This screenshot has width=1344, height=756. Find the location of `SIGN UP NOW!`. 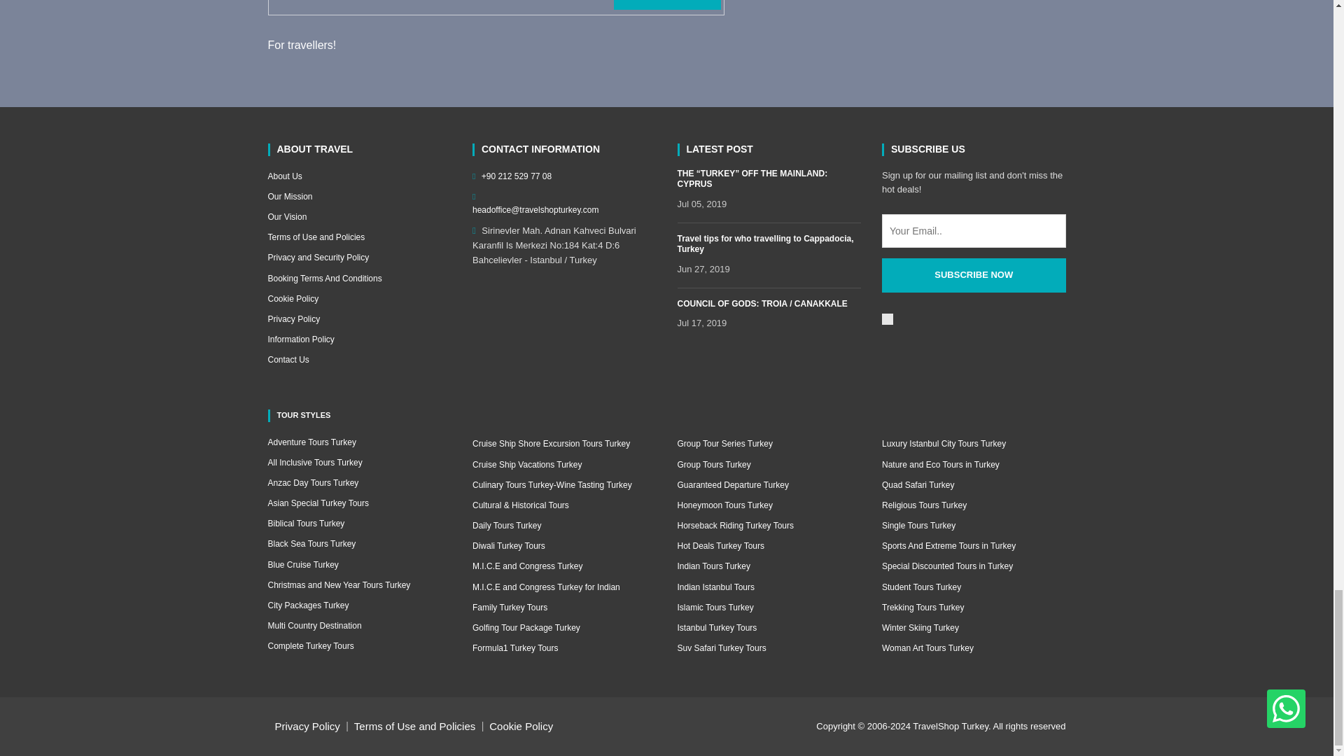

SIGN UP NOW! is located at coordinates (667, 5).